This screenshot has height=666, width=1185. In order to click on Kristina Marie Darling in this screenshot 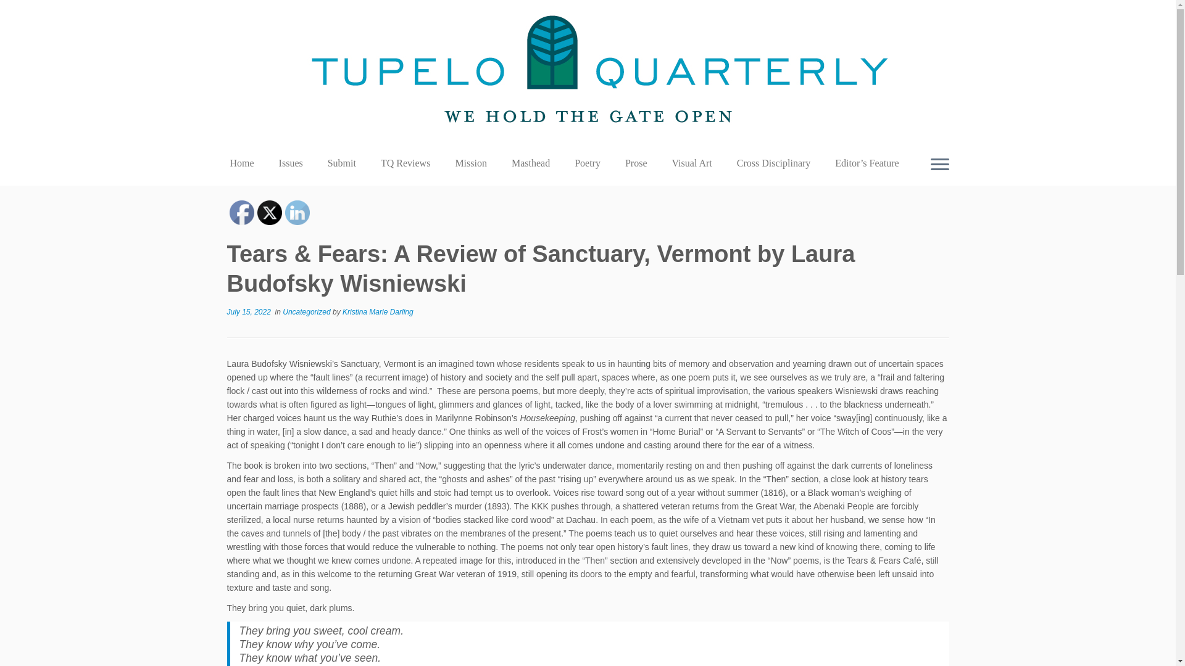, I will do `click(378, 312)`.